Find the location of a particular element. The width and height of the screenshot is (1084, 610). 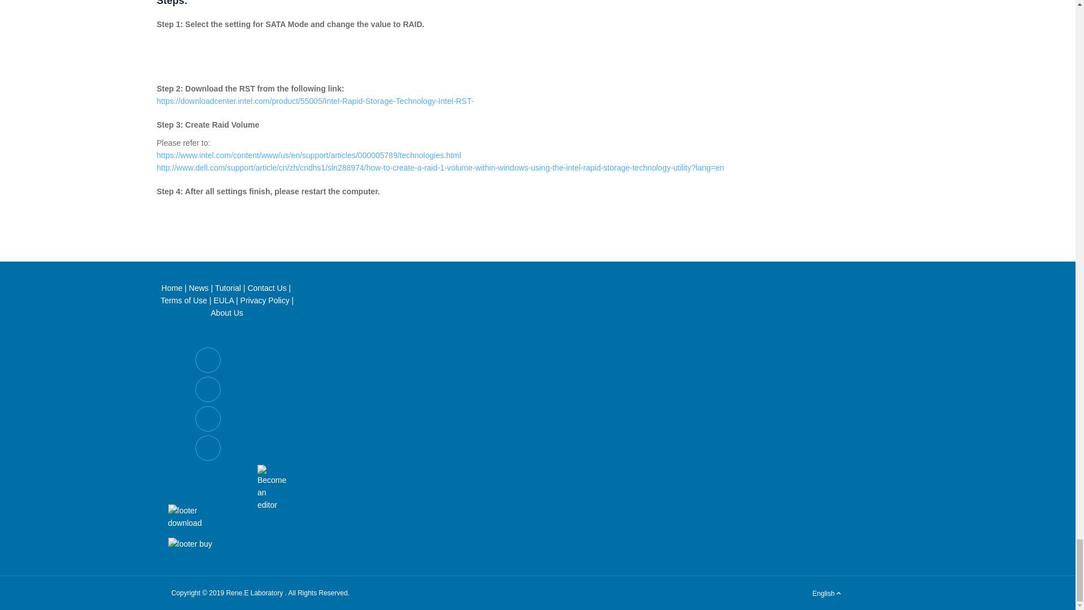

Twitter is located at coordinates (208, 389).